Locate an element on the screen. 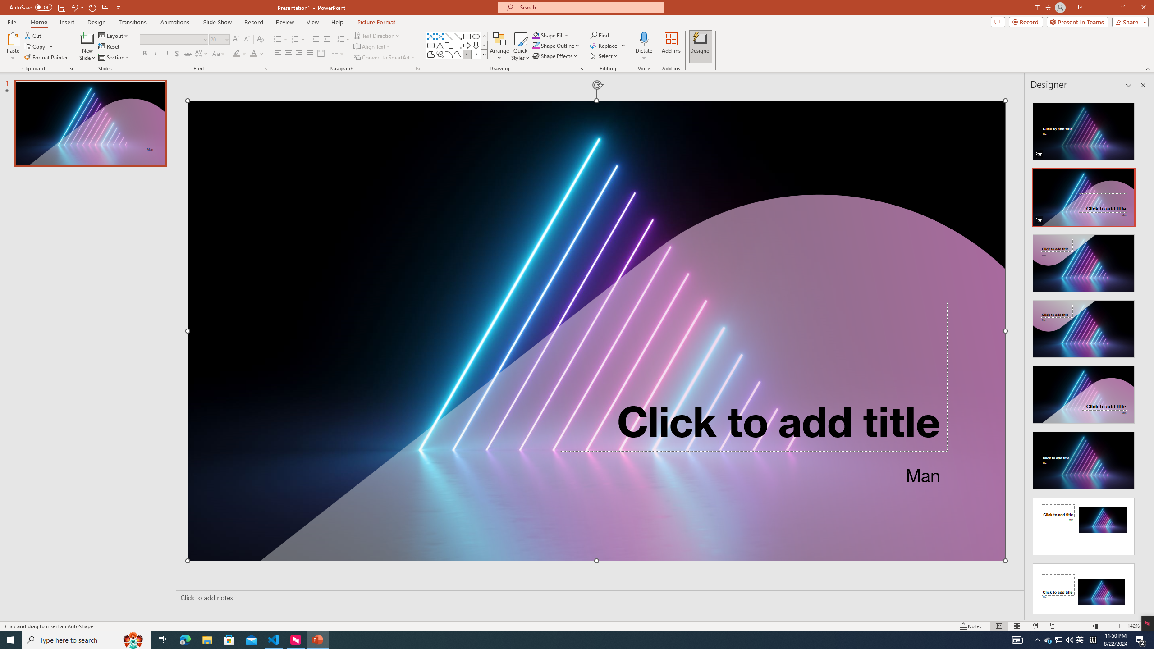 The width and height of the screenshot is (1154, 649). Picture Format is located at coordinates (377, 22).